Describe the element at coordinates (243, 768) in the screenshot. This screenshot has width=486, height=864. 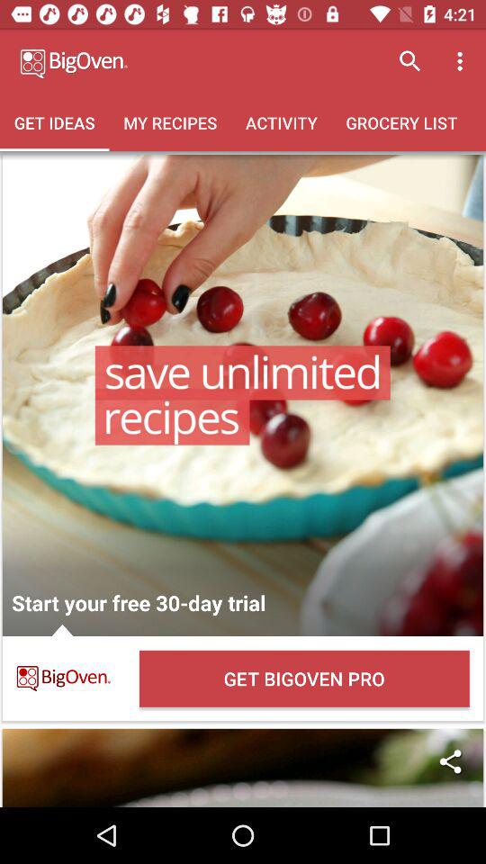
I see `share with others` at that location.